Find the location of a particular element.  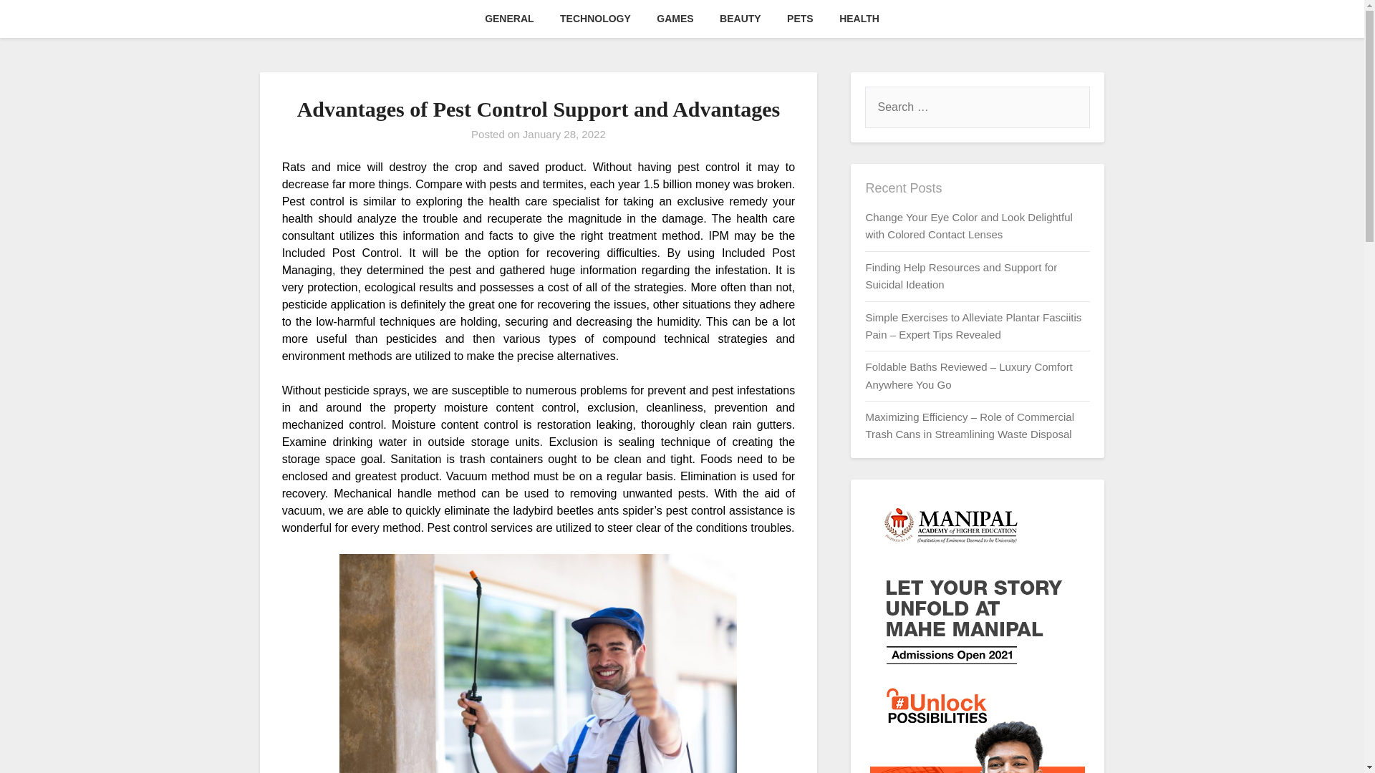

BEAUTY is located at coordinates (740, 19).